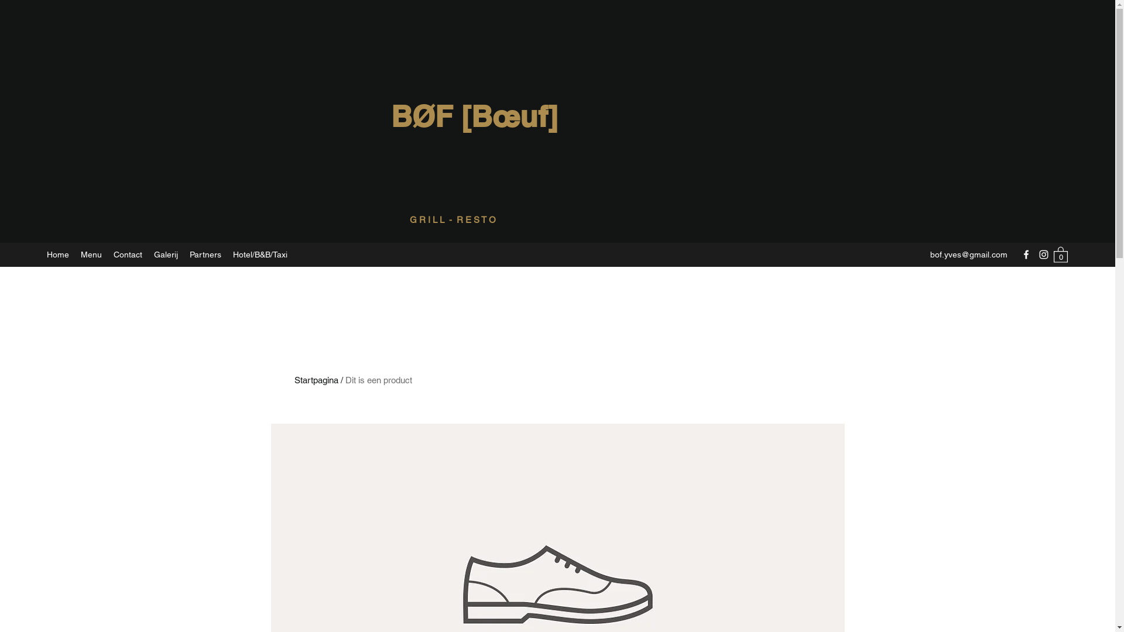  I want to click on Partners, so click(205, 255).